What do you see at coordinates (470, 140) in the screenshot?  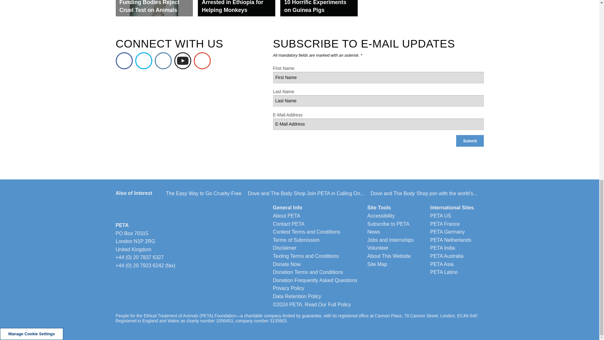 I see `Submit` at bounding box center [470, 140].